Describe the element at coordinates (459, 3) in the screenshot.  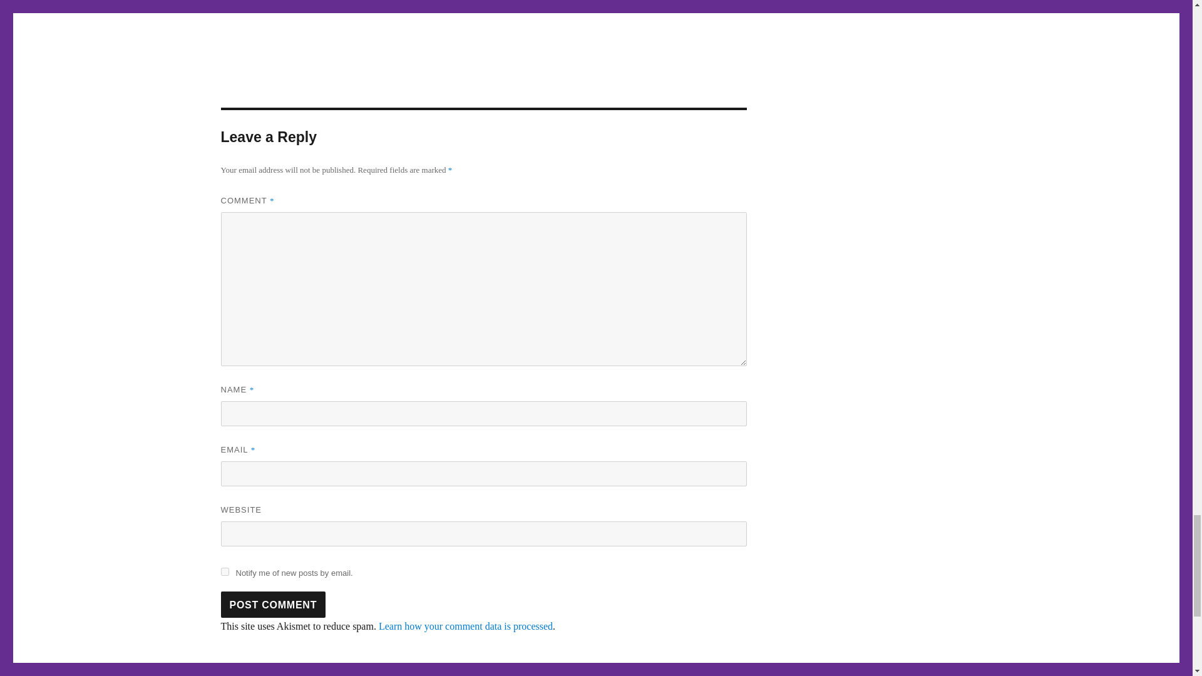
I see `Click to share on Facebook` at that location.